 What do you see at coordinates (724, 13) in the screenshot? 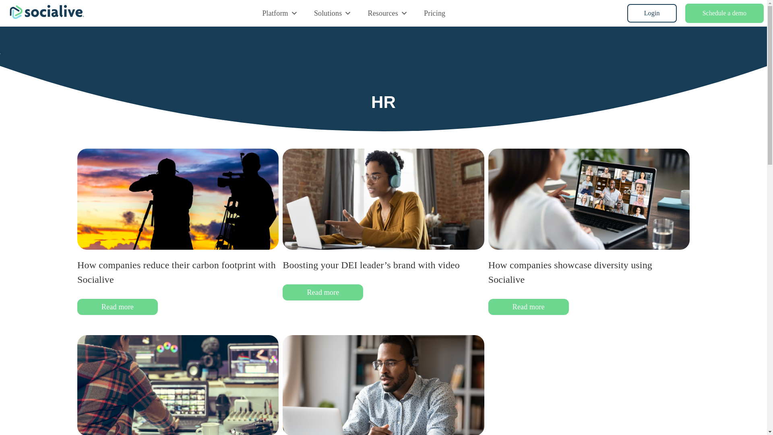
I see `Schedule a demo` at bounding box center [724, 13].